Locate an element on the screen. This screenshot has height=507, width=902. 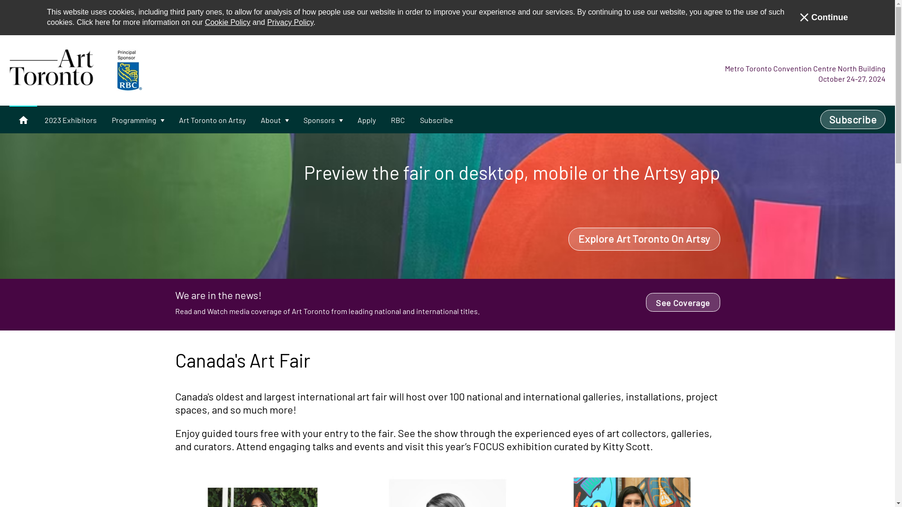
home is located at coordinates (23, 119).